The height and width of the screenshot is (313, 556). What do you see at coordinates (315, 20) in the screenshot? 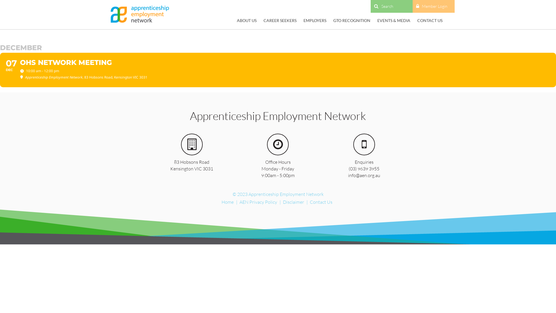
I see `EMPLOYERS` at bounding box center [315, 20].